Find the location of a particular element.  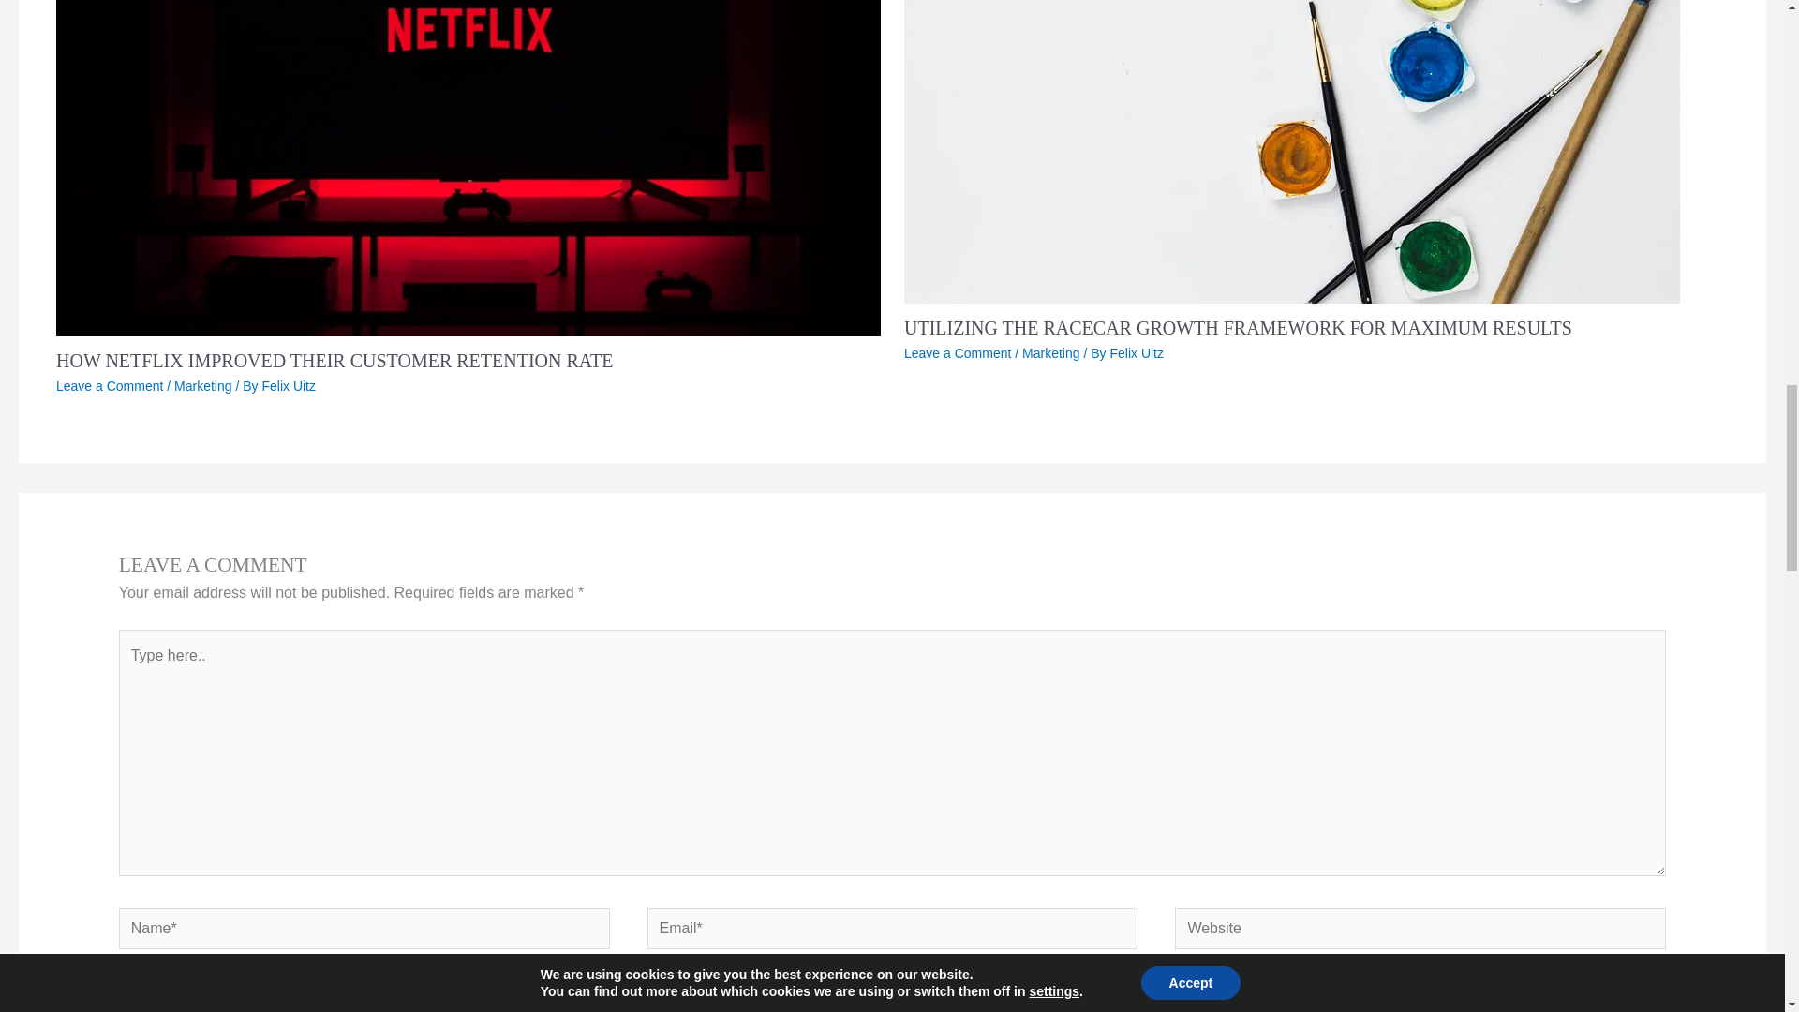

Leave a Comment is located at coordinates (958, 352).